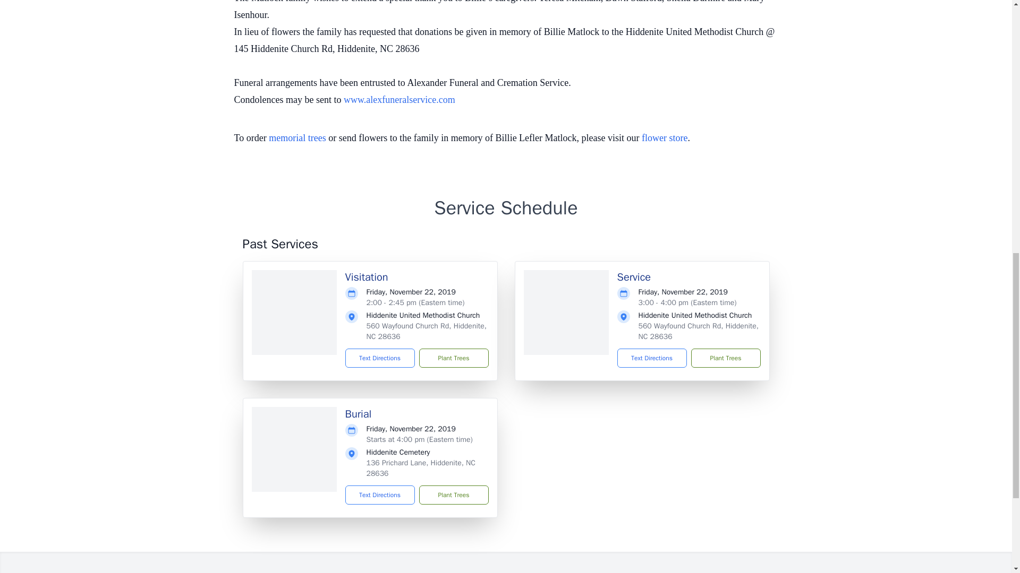 This screenshot has width=1020, height=573. What do you see at coordinates (698, 331) in the screenshot?
I see `560 Wayfound Church Rd, Hiddenite, NC 28636` at bounding box center [698, 331].